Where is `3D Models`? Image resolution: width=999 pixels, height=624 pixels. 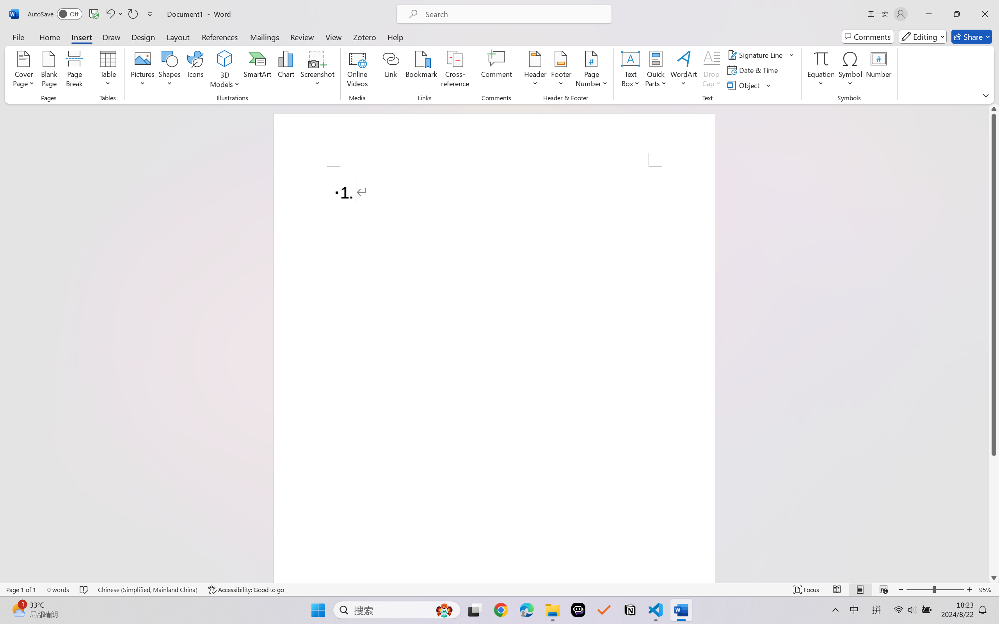
3D Models is located at coordinates (225, 59).